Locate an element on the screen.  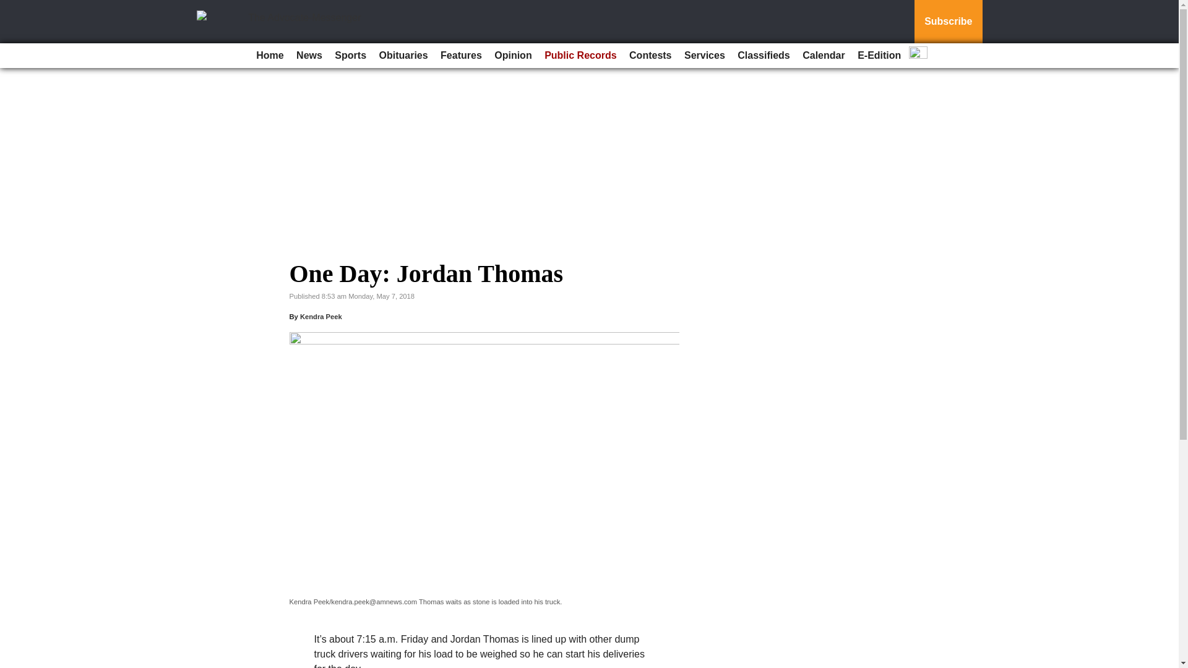
Kendra Peek is located at coordinates (321, 317).